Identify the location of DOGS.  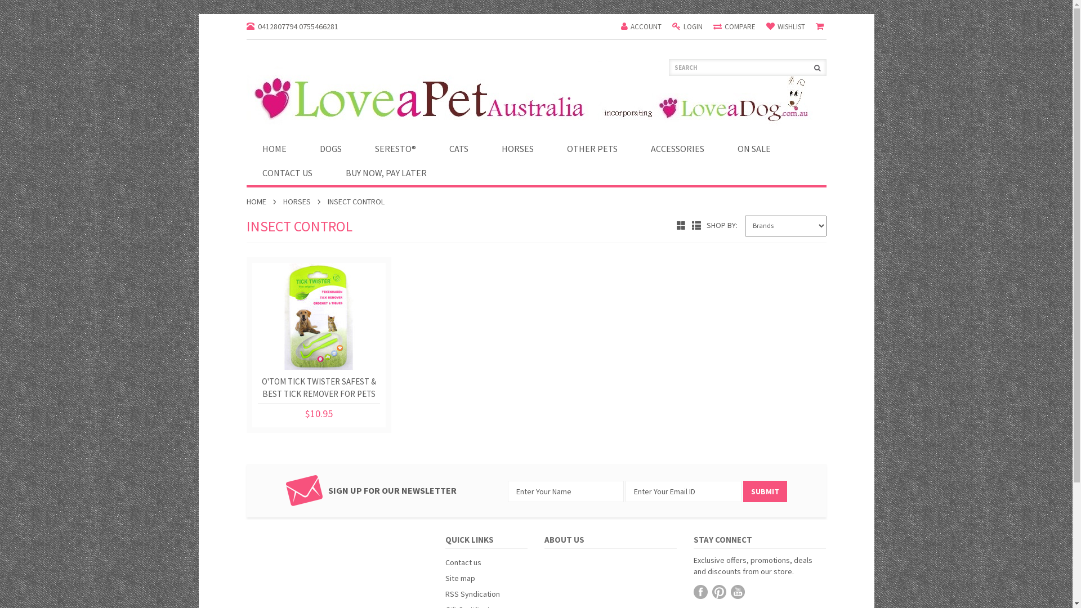
(331, 149).